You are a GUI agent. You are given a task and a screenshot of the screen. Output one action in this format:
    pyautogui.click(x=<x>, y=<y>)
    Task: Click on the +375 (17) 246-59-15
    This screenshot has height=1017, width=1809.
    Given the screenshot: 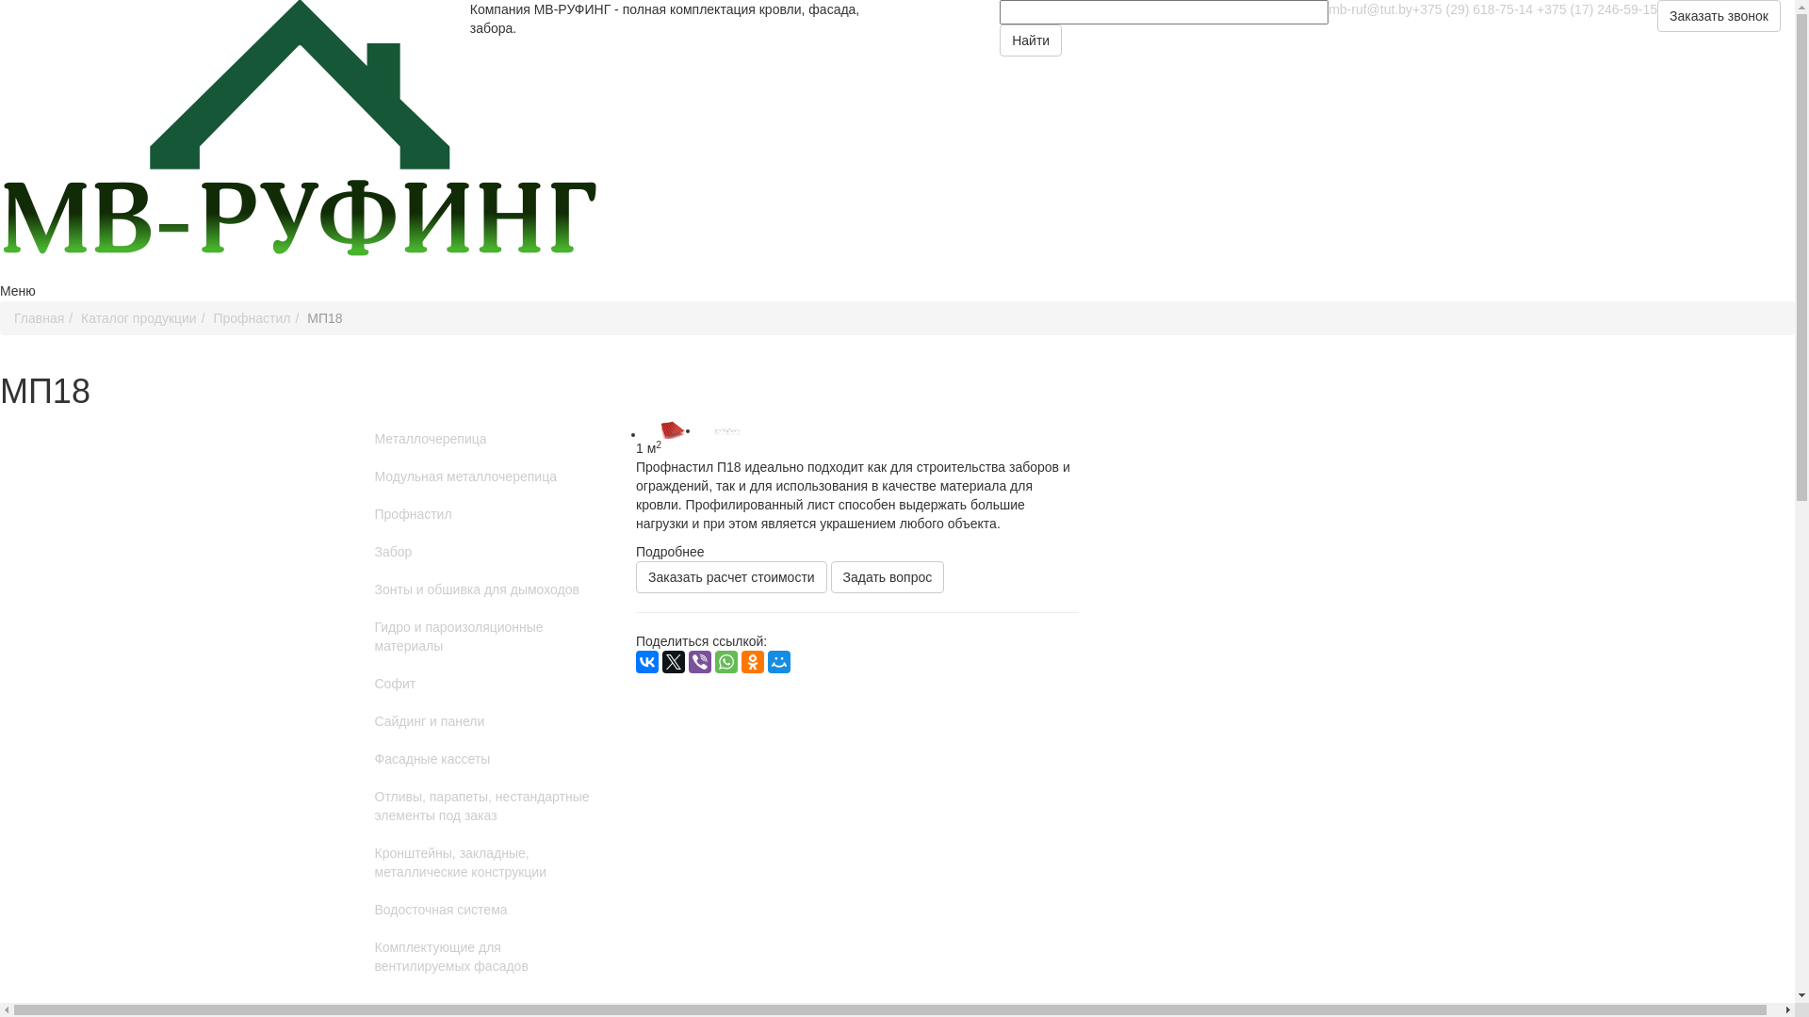 What is the action you would take?
    pyautogui.click(x=1597, y=9)
    